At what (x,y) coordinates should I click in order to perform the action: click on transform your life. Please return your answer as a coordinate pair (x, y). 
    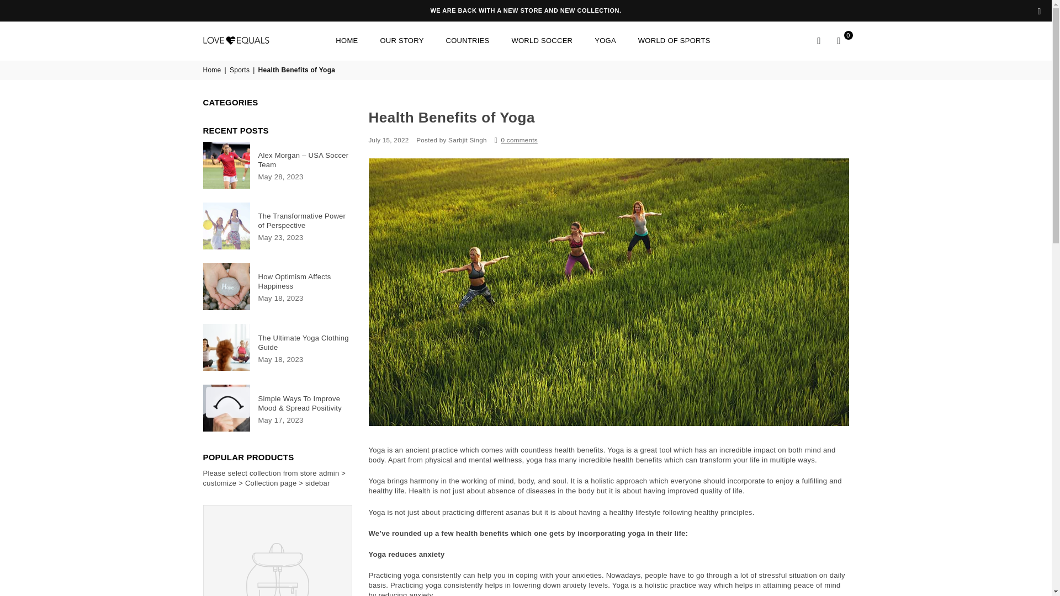
    Looking at the image, I should click on (730, 460).